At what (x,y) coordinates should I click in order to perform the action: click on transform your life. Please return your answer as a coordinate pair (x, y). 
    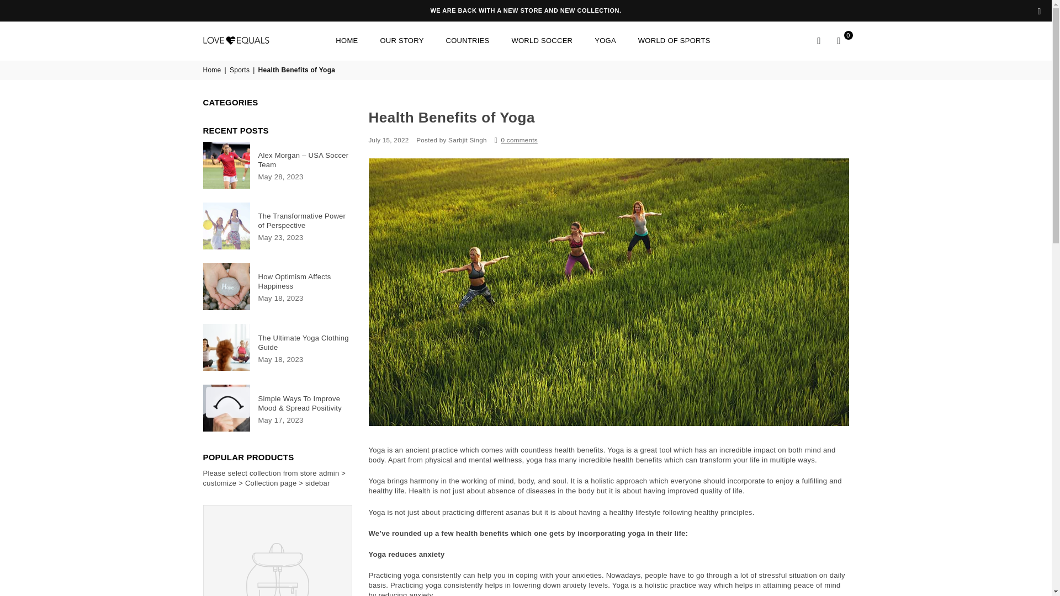
    Looking at the image, I should click on (730, 460).